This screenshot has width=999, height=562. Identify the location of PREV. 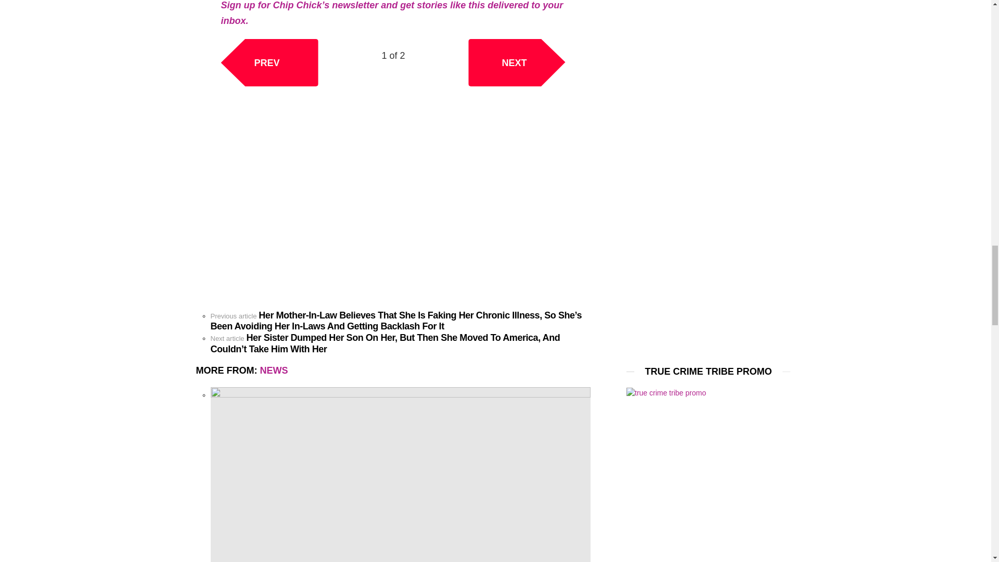
(269, 62).